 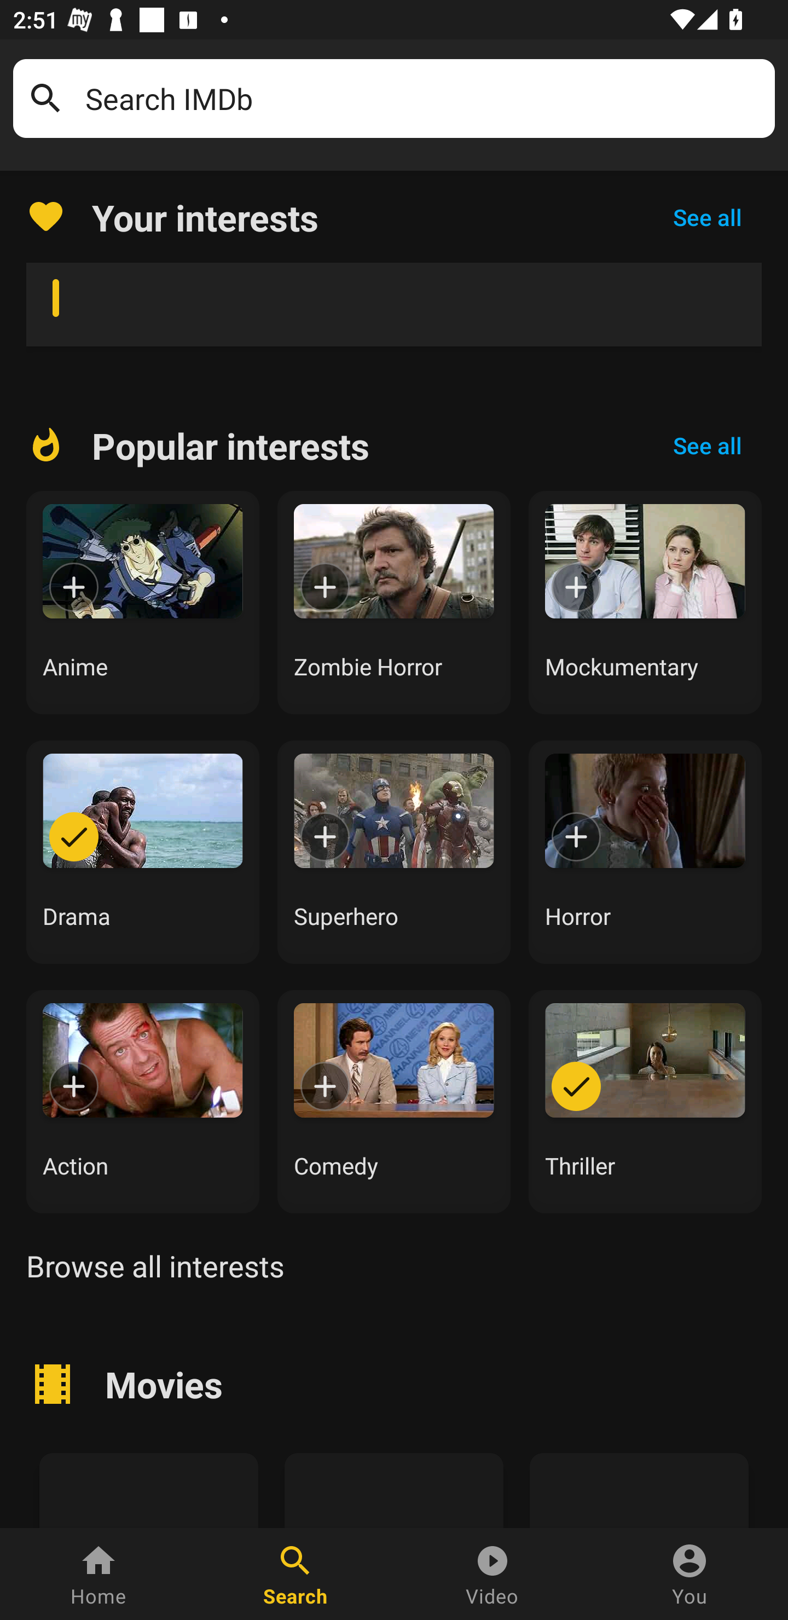 I want to click on Anime, so click(x=142, y=603).